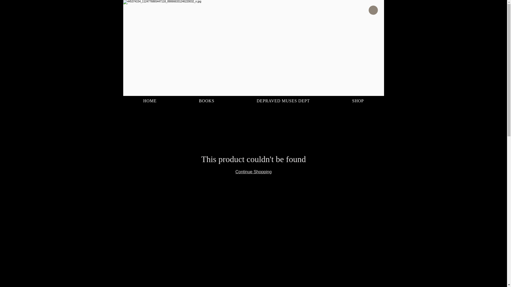 This screenshot has width=511, height=287. I want to click on BOOKS, so click(207, 101).